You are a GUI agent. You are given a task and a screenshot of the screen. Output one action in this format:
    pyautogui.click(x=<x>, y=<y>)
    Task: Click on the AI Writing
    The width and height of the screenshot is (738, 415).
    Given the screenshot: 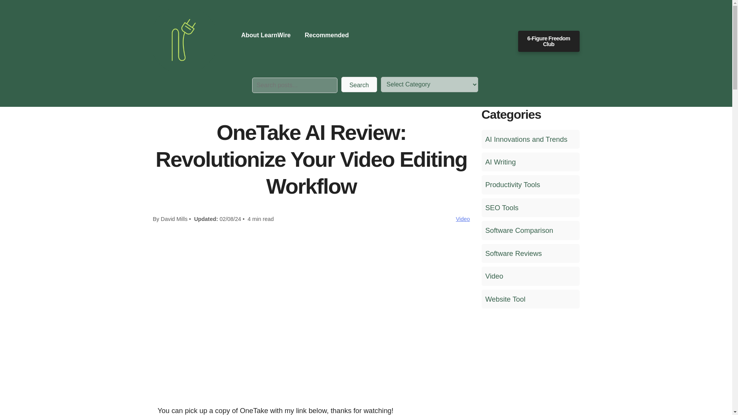 What is the action you would take?
    pyautogui.click(x=530, y=162)
    